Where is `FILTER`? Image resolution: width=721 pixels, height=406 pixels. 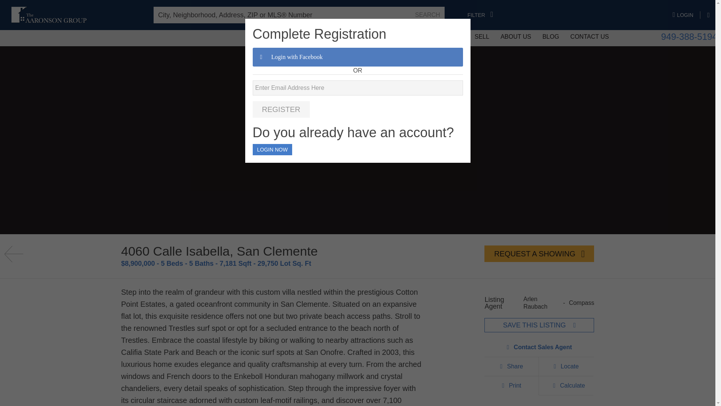
FILTER is located at coordinates (480, 15).